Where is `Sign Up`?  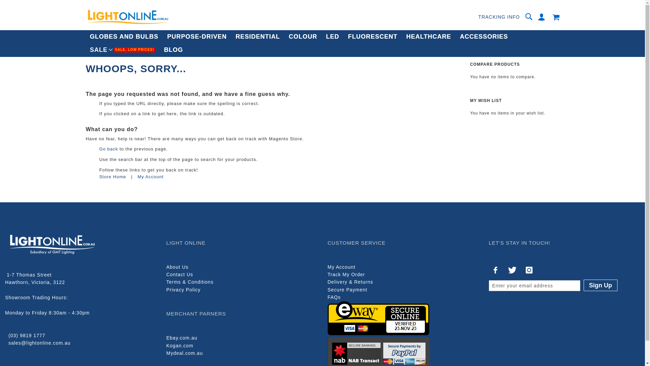 Sign Up is located at coordinates (601, 285).